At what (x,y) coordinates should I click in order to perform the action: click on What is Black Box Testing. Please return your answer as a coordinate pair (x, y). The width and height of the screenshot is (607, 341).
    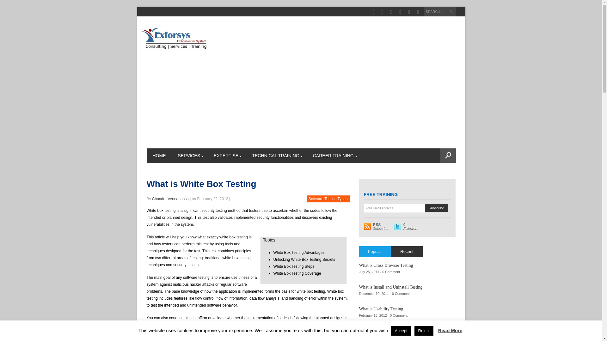
    Looking at the image, I should click on (383, 331).